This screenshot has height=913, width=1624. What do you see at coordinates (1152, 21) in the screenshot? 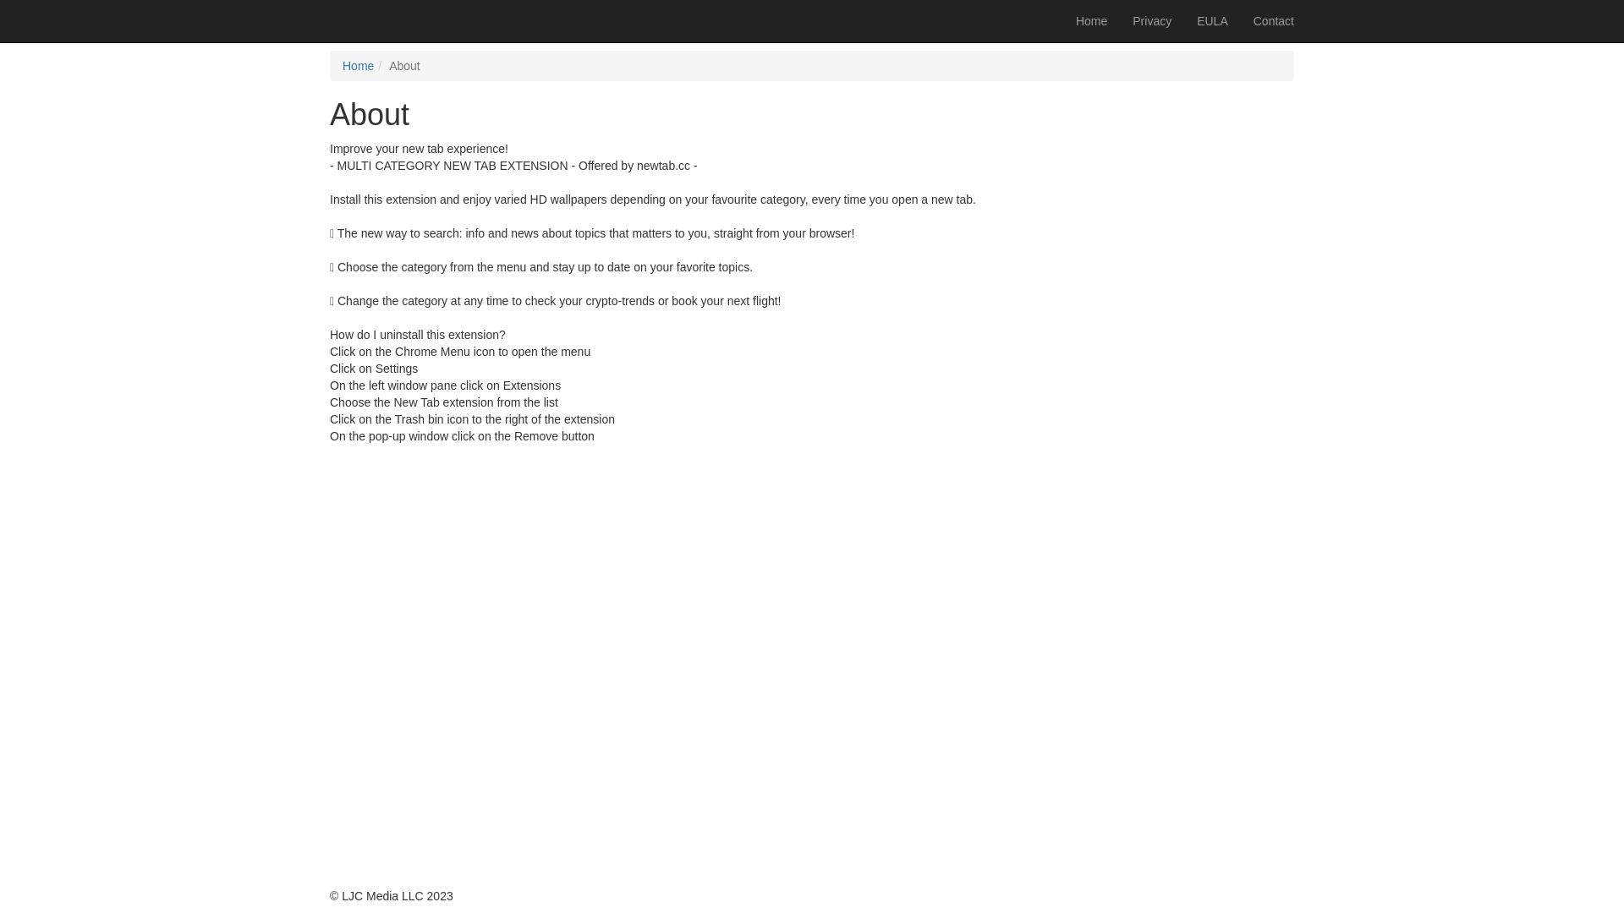
I see `Privacy` at bounding box center [1152, 21].